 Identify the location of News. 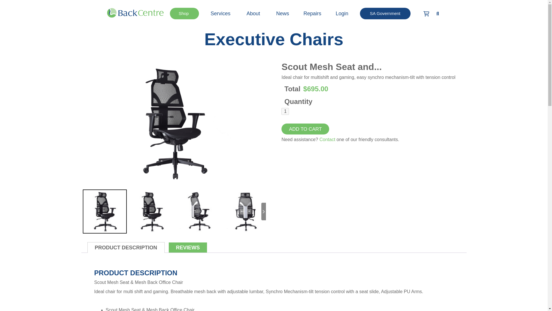
(282, 13).